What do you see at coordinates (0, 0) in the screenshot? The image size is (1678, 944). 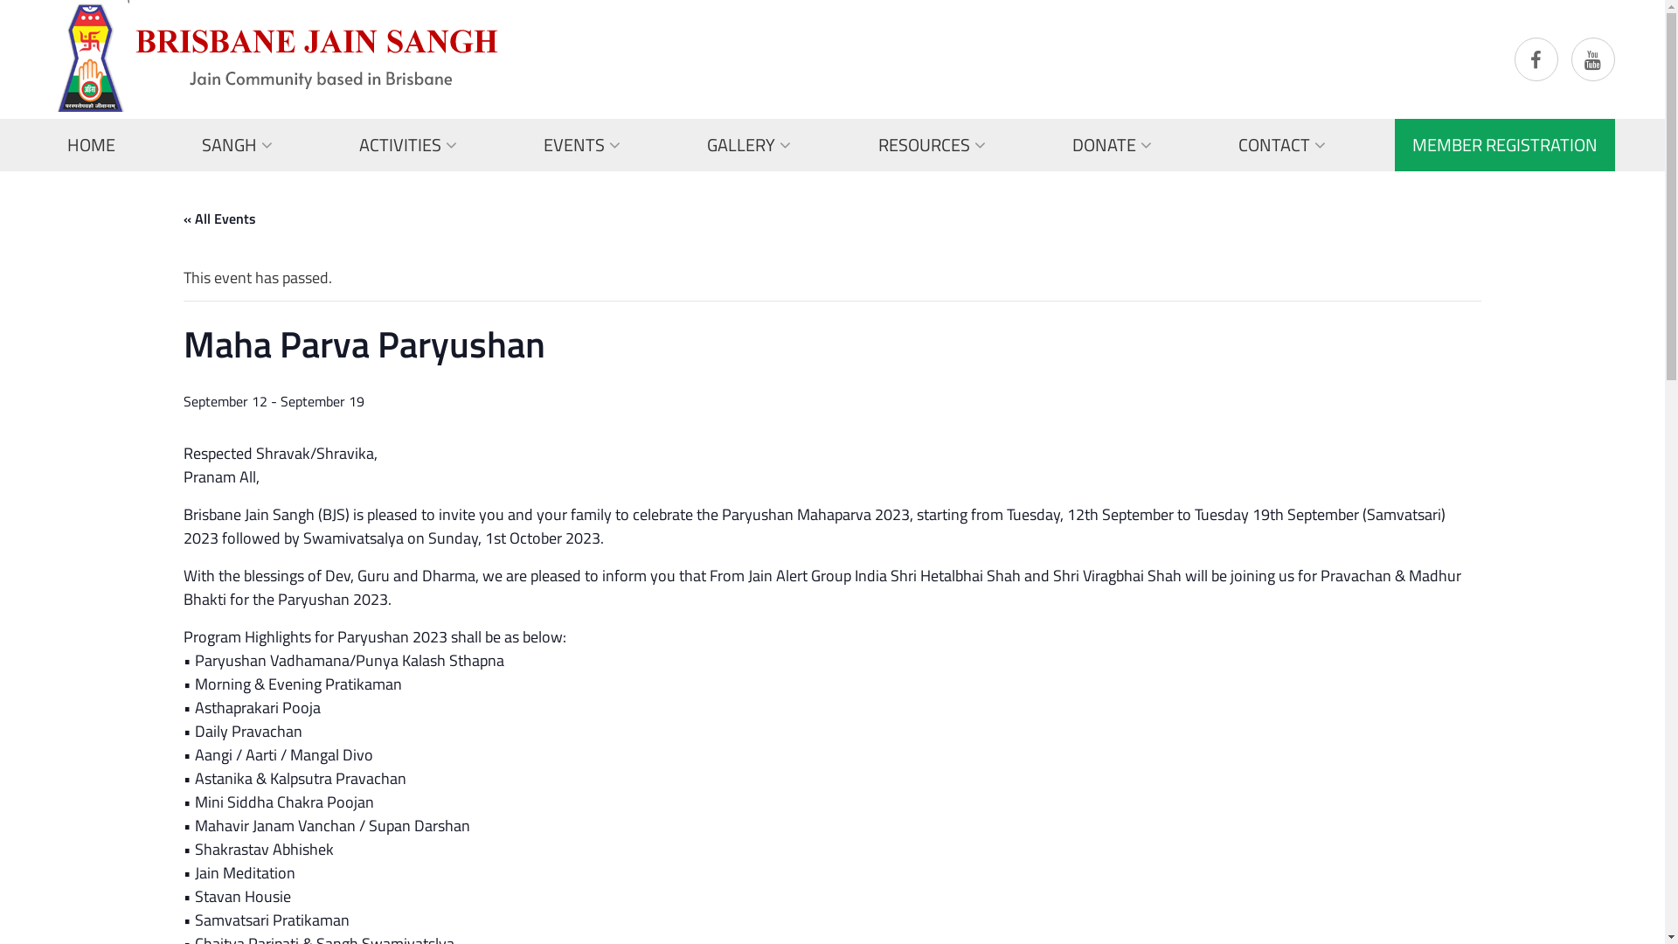 I see `Skip to primary navigation` at bounding box center [0, 0].